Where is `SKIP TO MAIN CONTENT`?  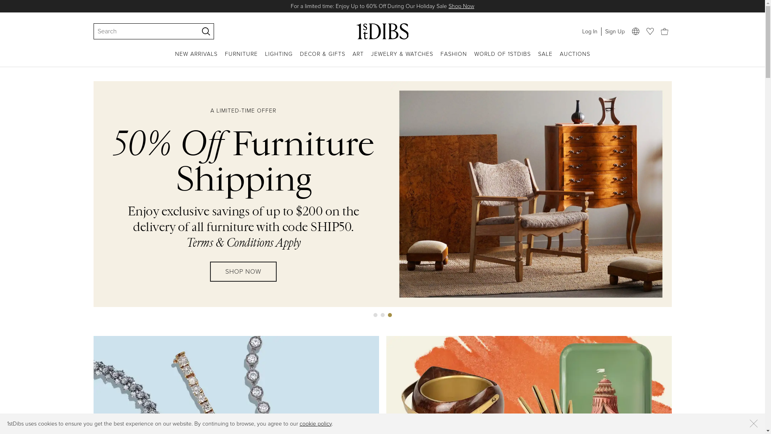 SKIP TO MAIN CONTENT is located at coordinates (3, 3).